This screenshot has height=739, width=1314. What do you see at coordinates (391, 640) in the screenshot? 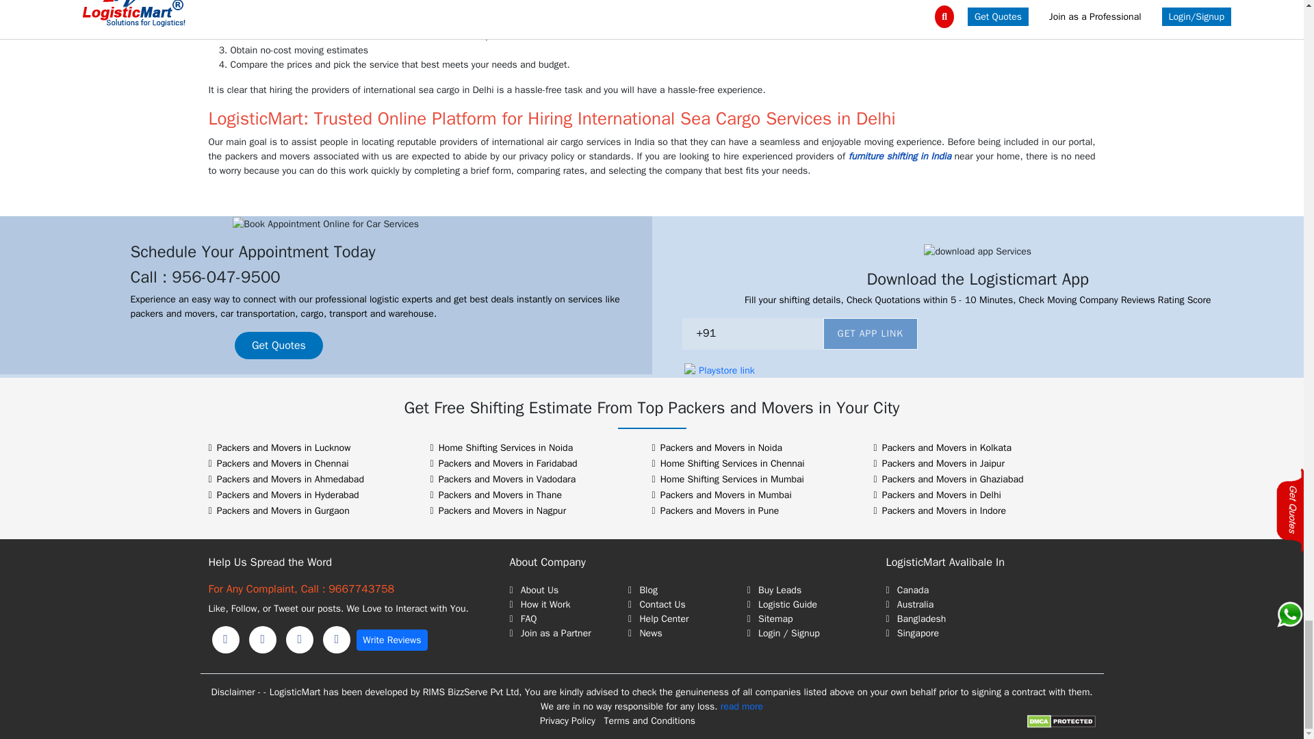
I see `write-review` at bounding box center [391, 640].